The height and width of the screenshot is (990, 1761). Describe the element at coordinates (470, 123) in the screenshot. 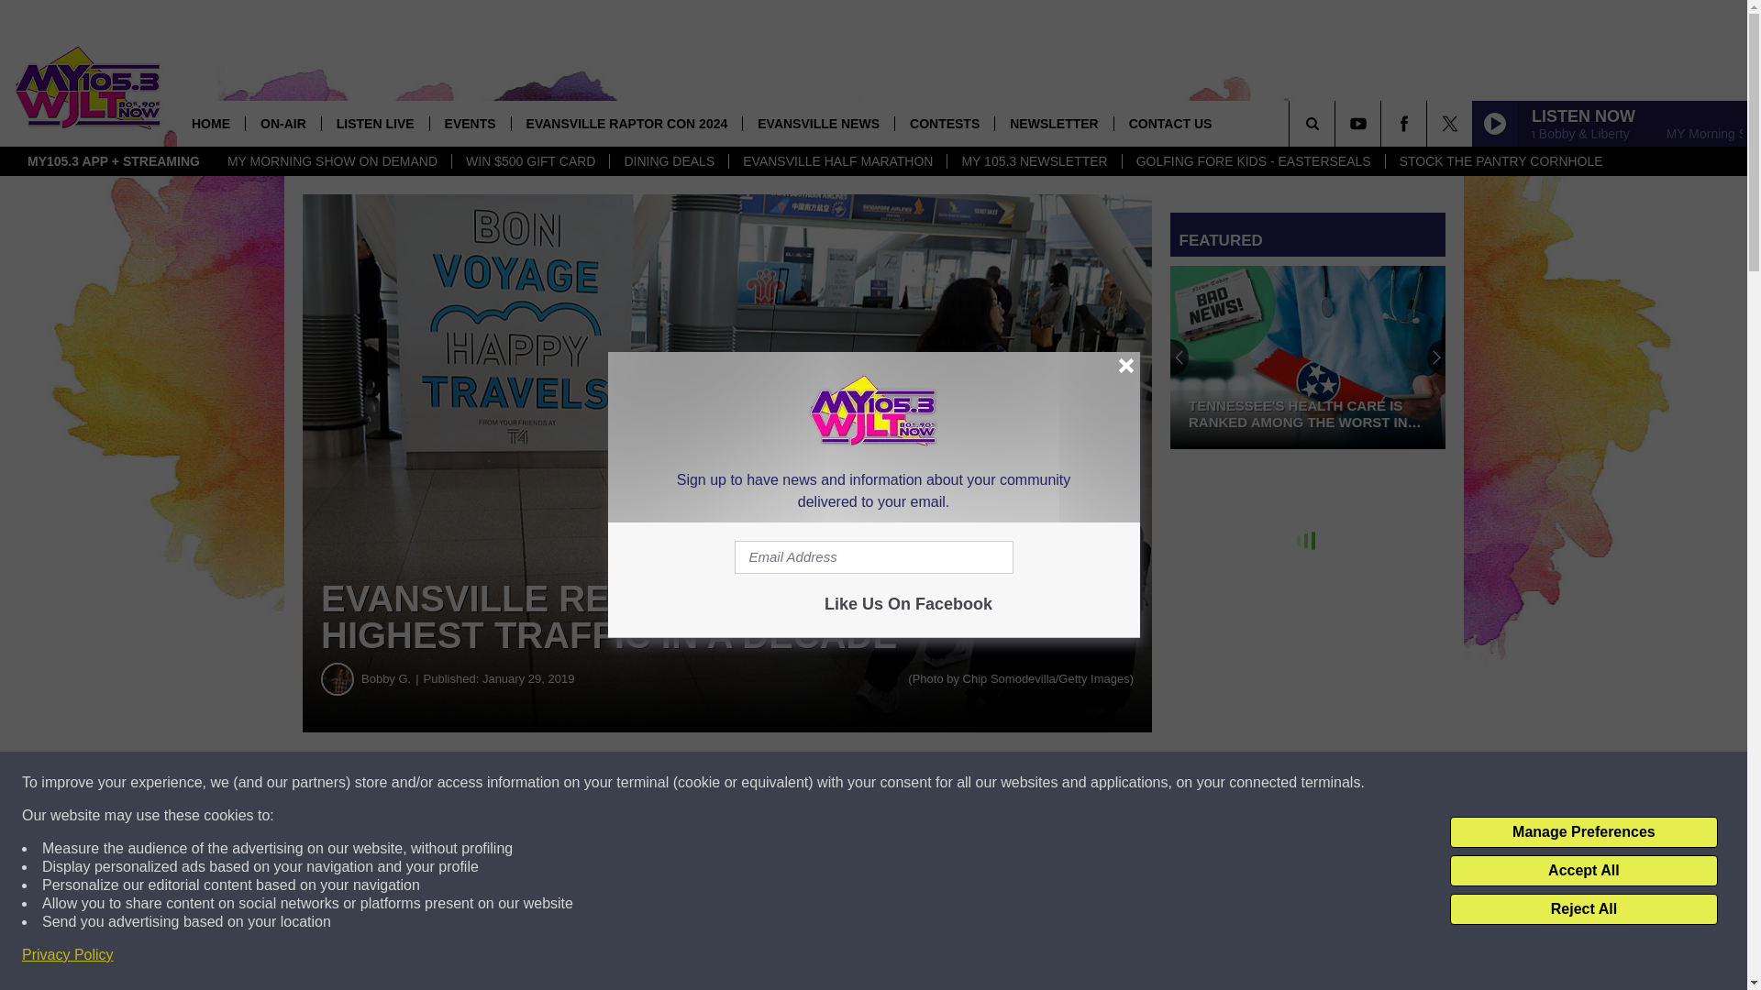

I see `EVENTS` at that location.